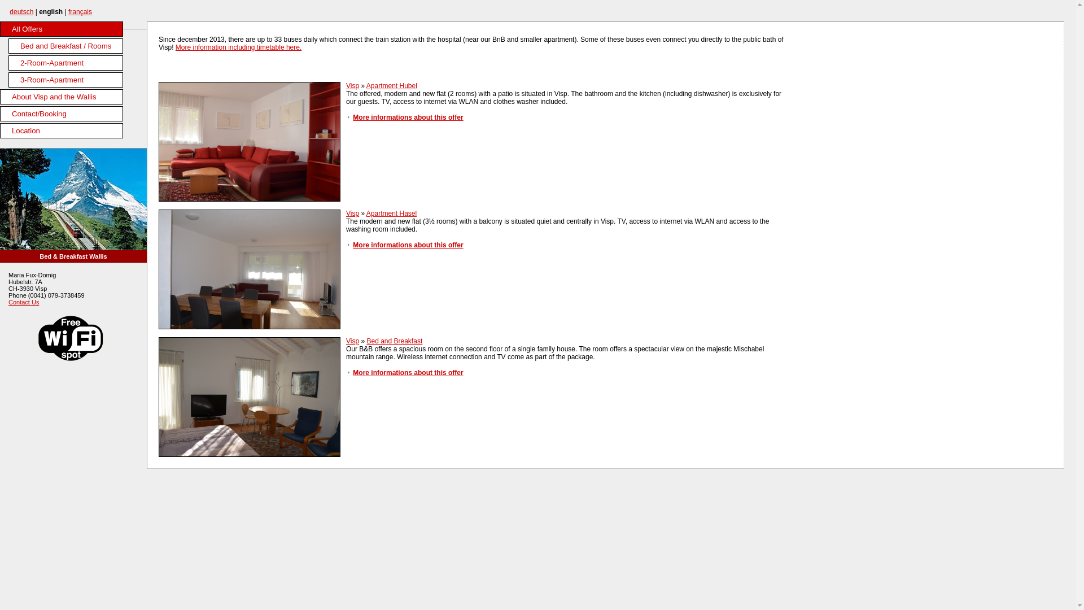 Image resolution: width=1084 pixels, height=610 pixels. I want to click on Visp, so click(352, 341).